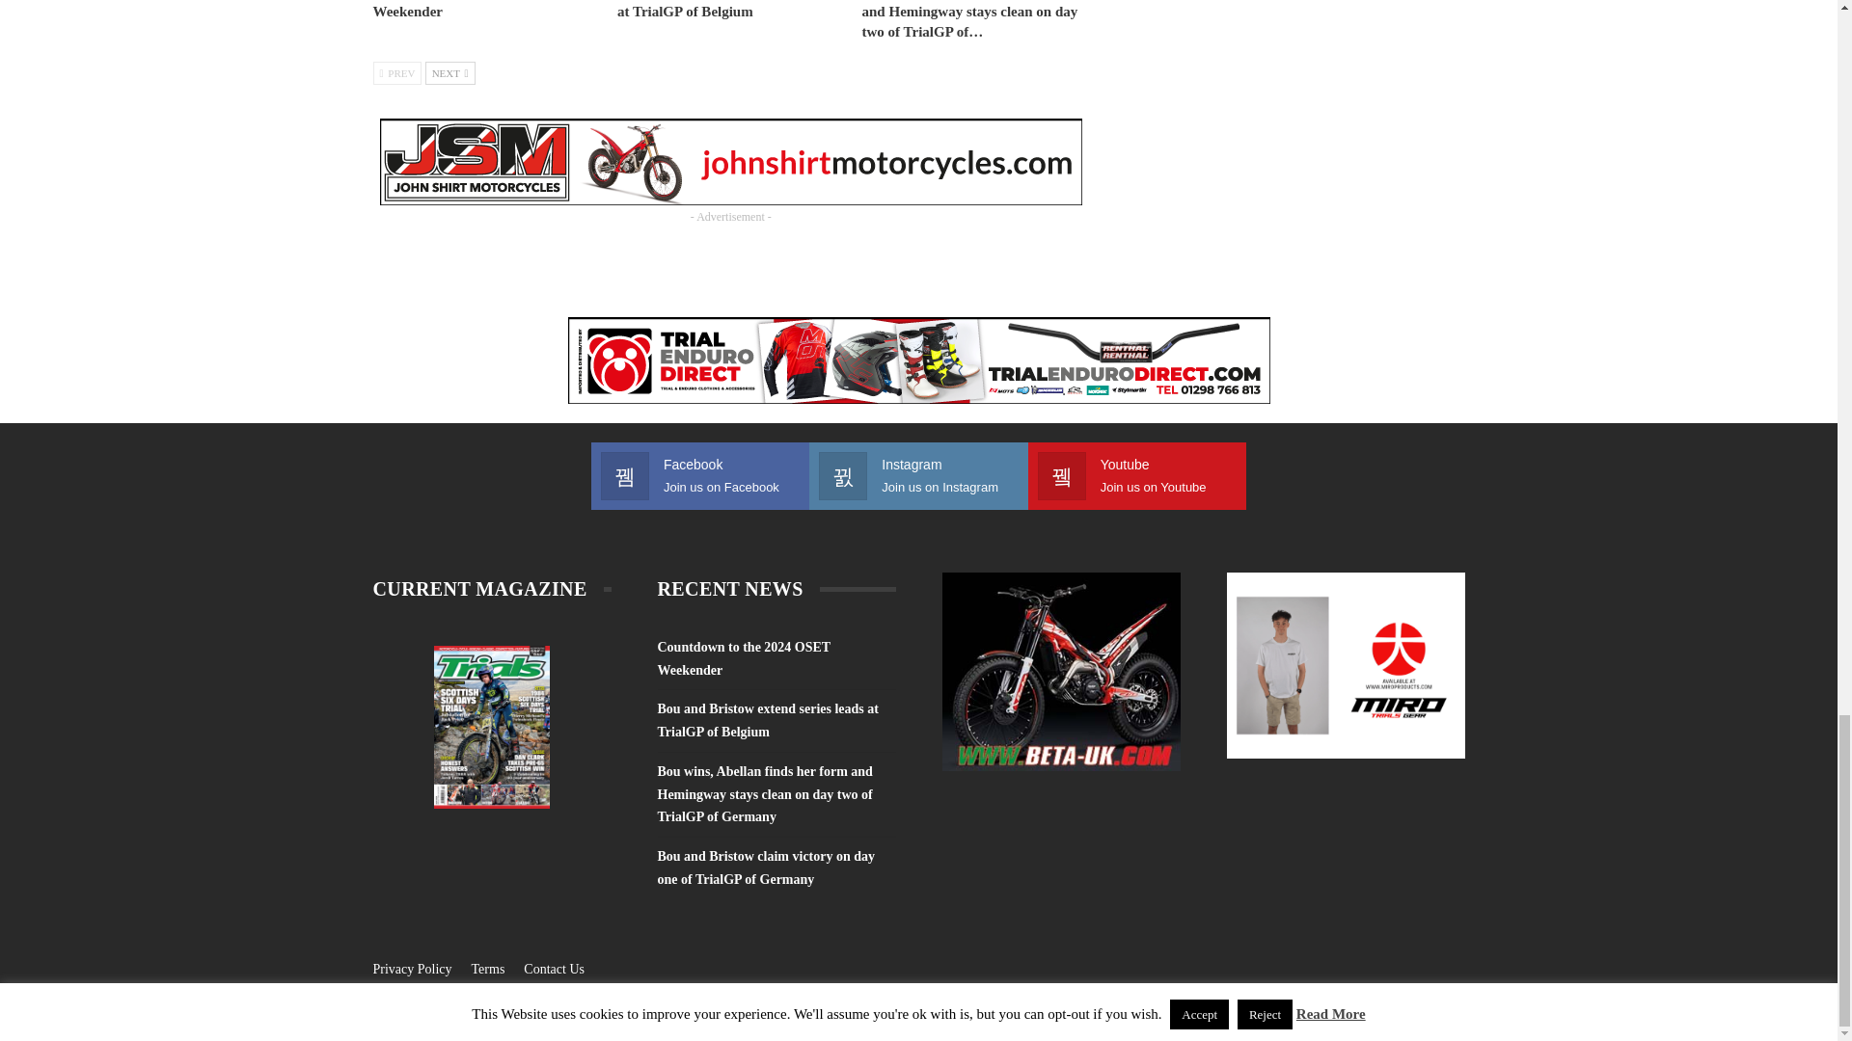 This screenshot has height=1041, width=1852. What do you see at coordinates (450, 72) in the screenshot?
I see `Next` at bounding box center [450, 72].